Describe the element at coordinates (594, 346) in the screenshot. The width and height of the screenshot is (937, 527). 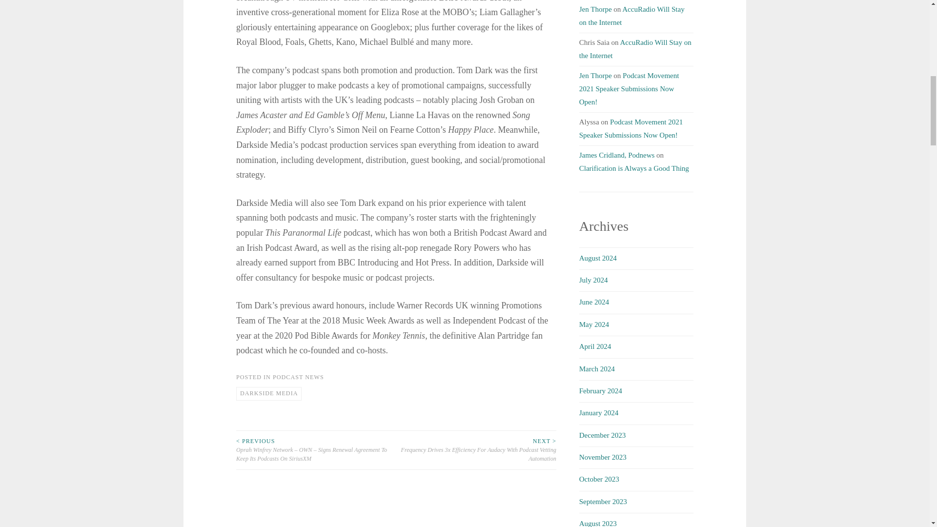
I see `April 2024` at that location.